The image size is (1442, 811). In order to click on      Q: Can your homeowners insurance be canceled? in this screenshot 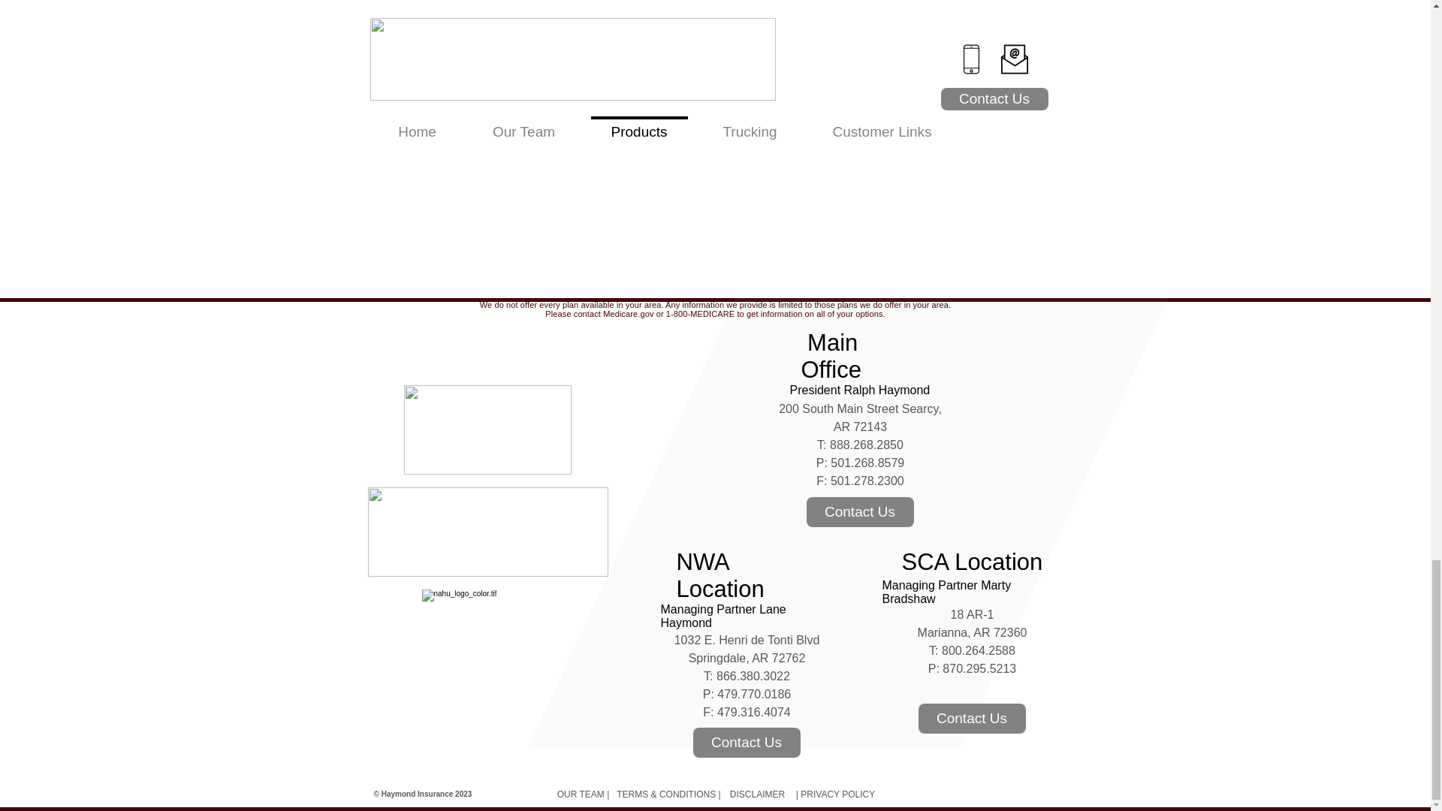, I will do `click(506, 198)`.